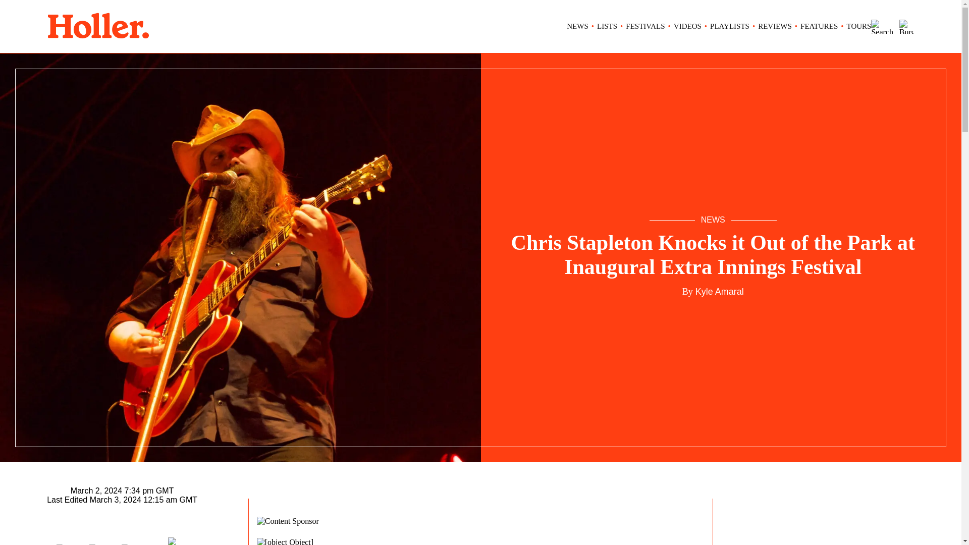 This screenshot has width=969, height=545. What do you see at coordinates (774, 26) in the screenshot?
I see `REVIEWS` at bounding box center [774, 26].